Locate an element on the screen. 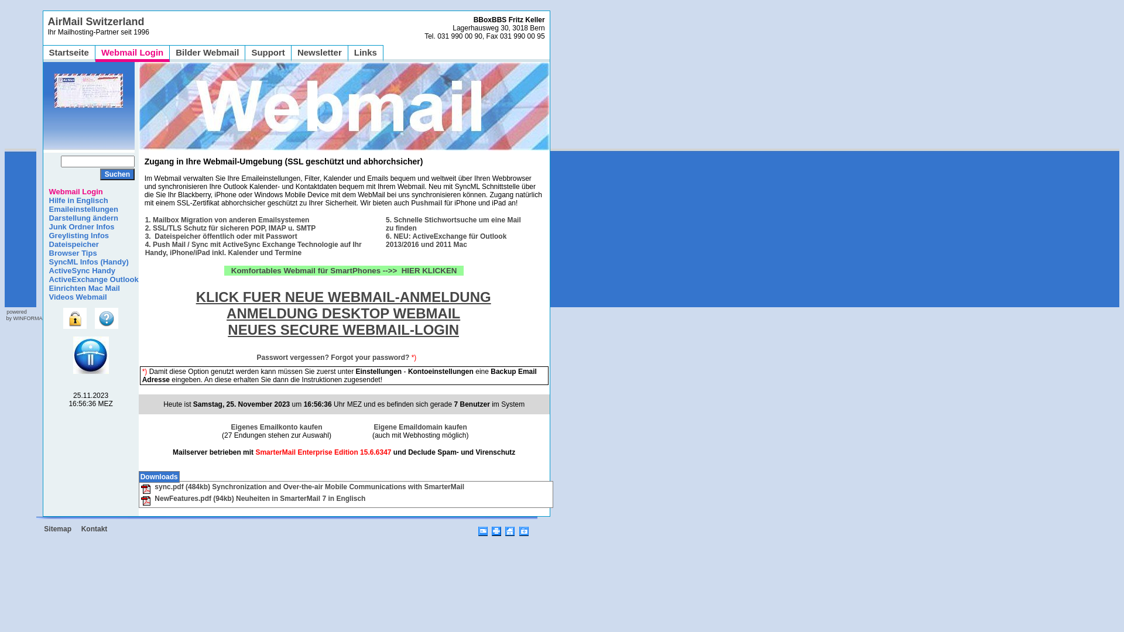 The image size is (1124, 632). 5. Schnelle Stichwortsuche um eine Mail zu finden is located at coordinates (453, 224).